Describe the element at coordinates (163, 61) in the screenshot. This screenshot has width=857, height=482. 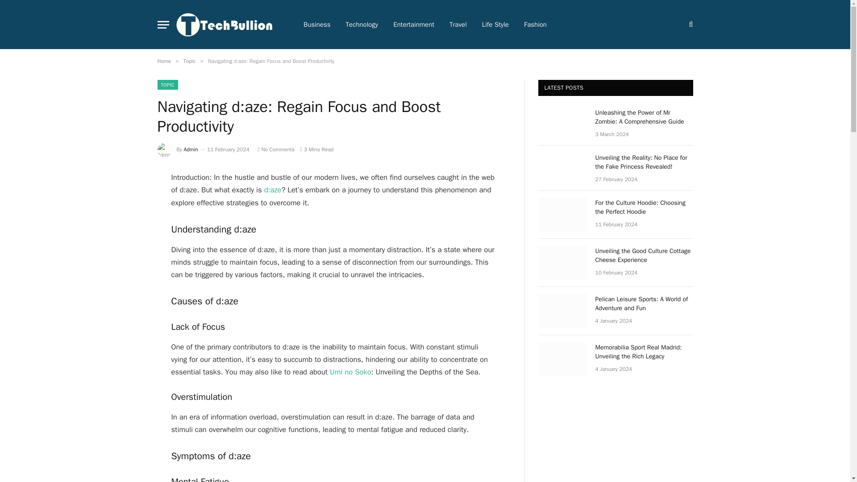
I see `Home` at that location.